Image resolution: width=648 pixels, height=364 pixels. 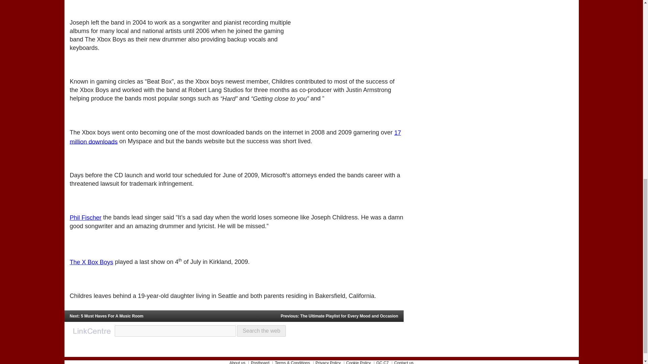 I want to click on Advertisement, so click(x=353, y=17).